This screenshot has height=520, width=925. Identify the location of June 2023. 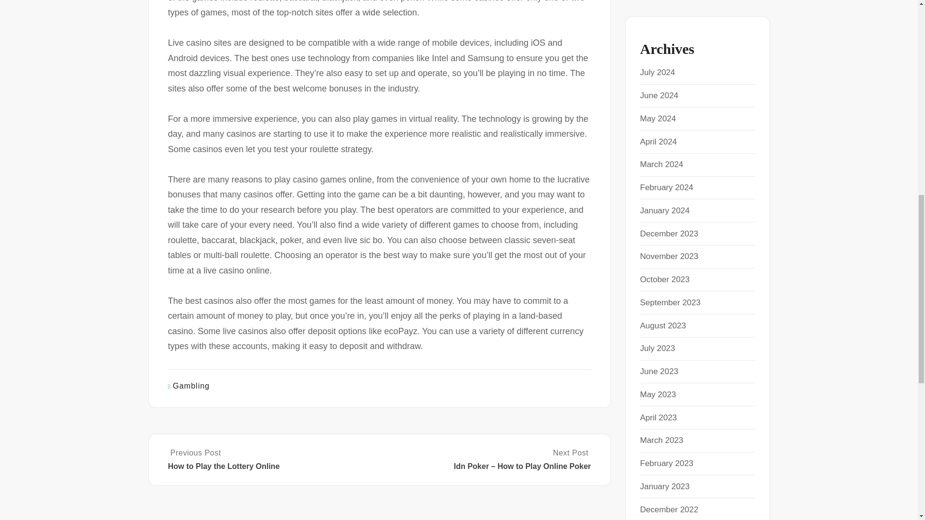
(659, 371).